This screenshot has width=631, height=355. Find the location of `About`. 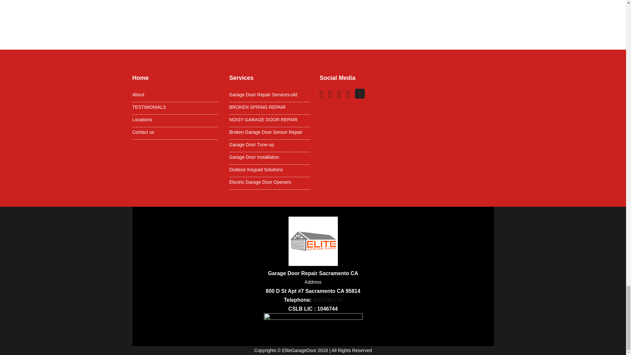

About is located at coordinates (175, 94).